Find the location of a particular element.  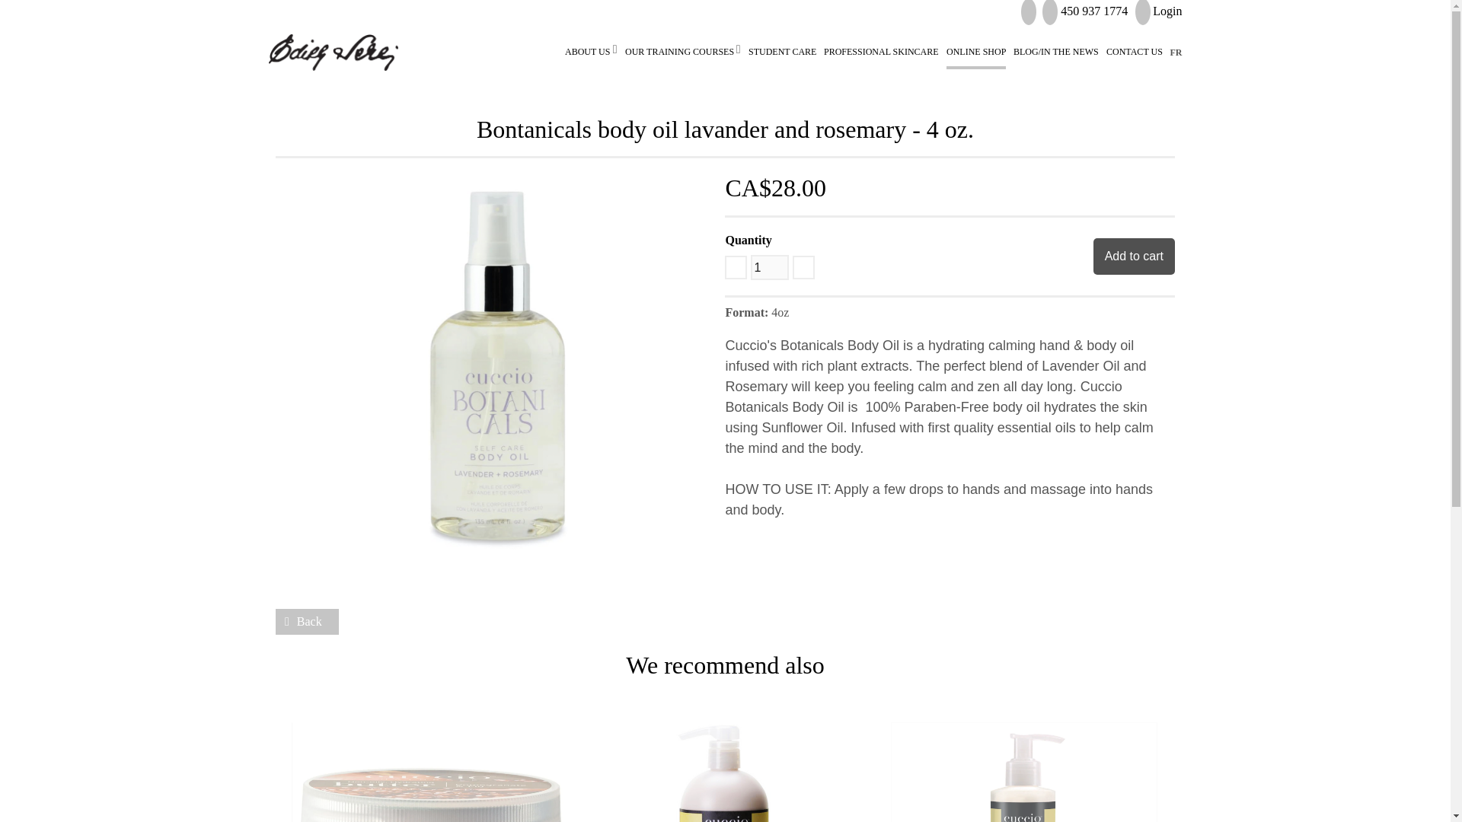

CONTACT US is located at coordinates (1135, 52).